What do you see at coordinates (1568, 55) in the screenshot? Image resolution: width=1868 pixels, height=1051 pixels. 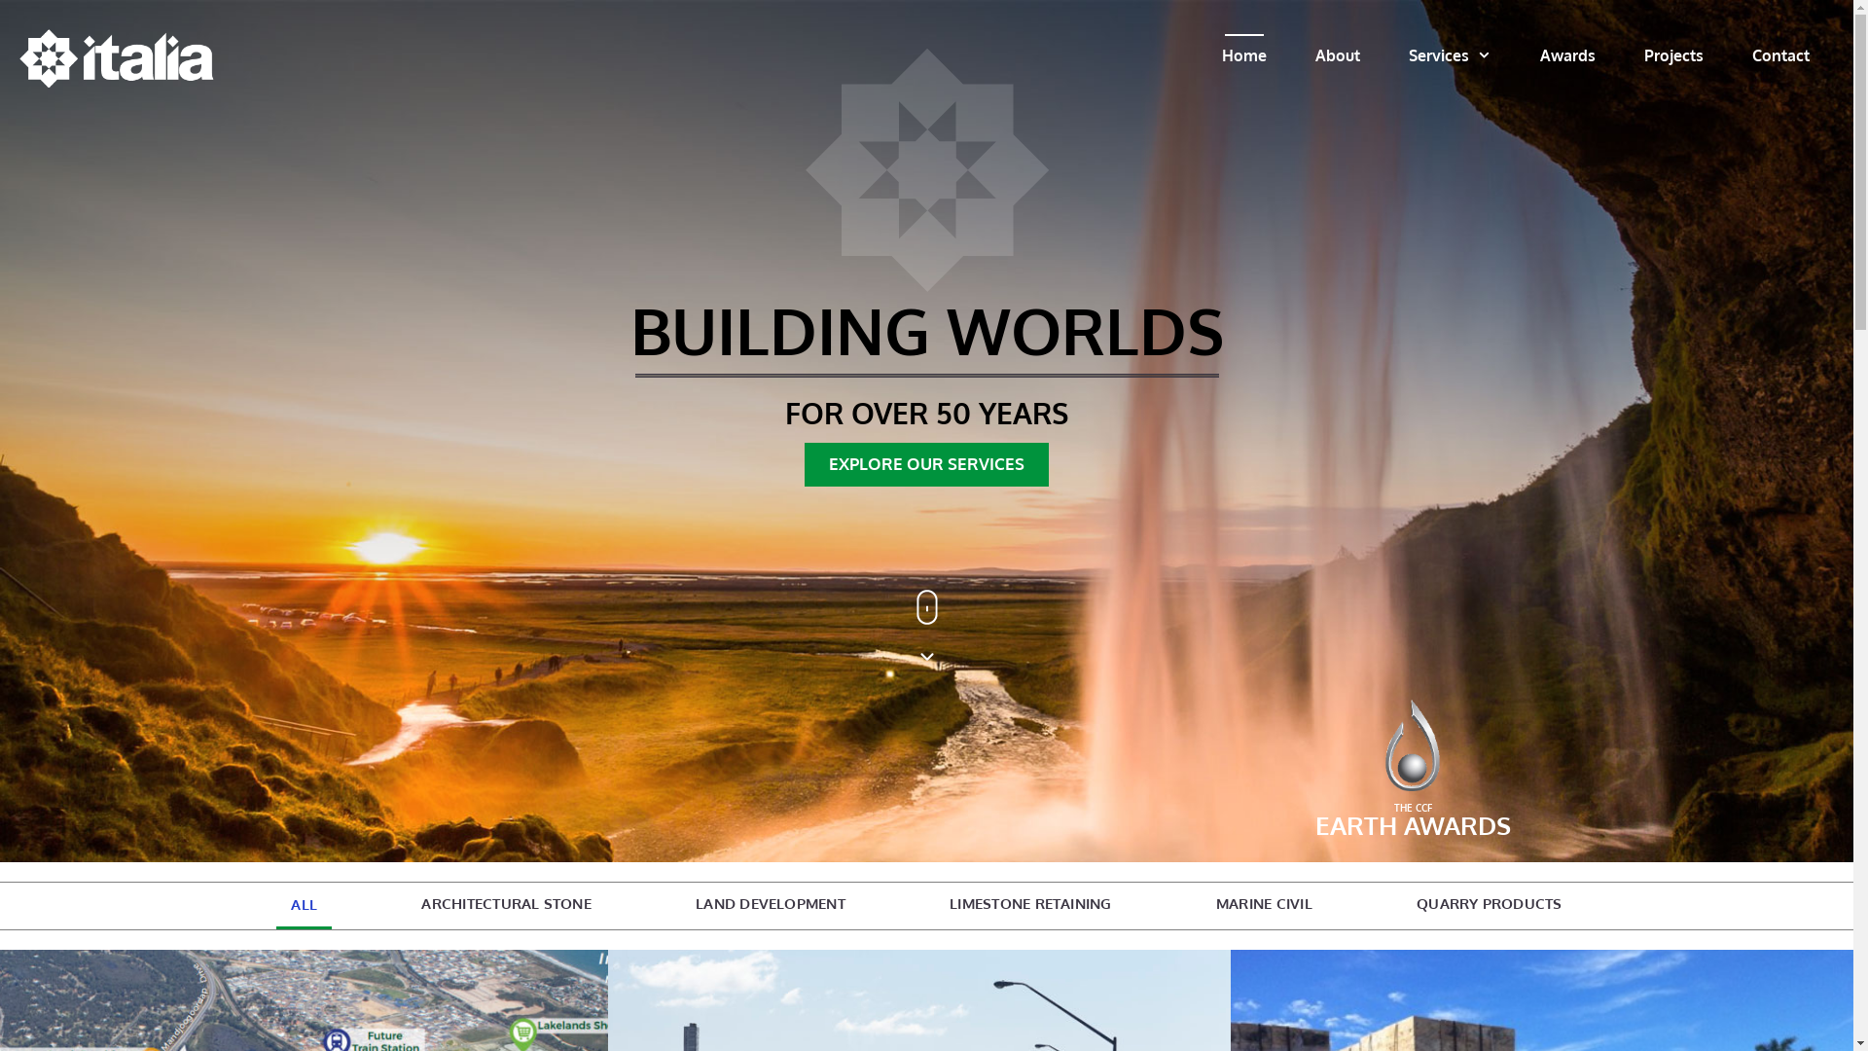 I see `Awards` at bounding box center [1568, 55].